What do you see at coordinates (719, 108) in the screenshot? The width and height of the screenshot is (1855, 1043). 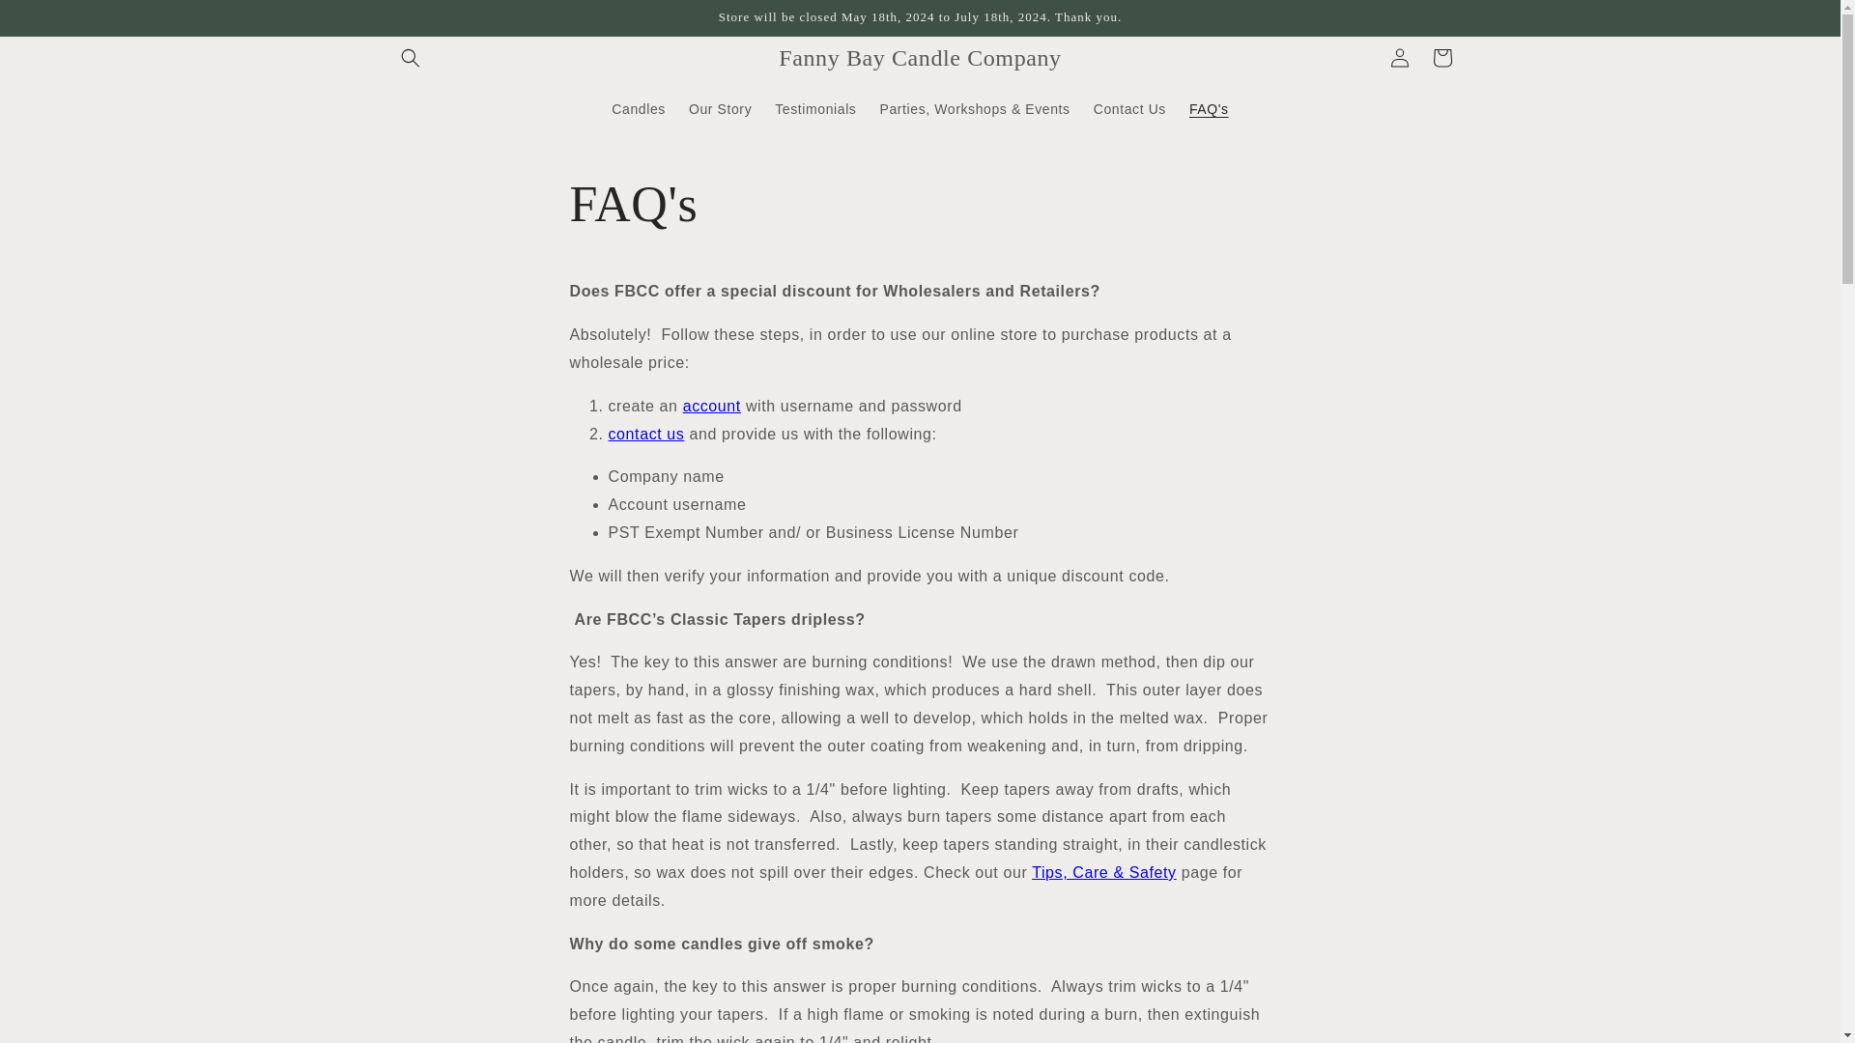 I see `Our Story` at bounding box center [719, 108].